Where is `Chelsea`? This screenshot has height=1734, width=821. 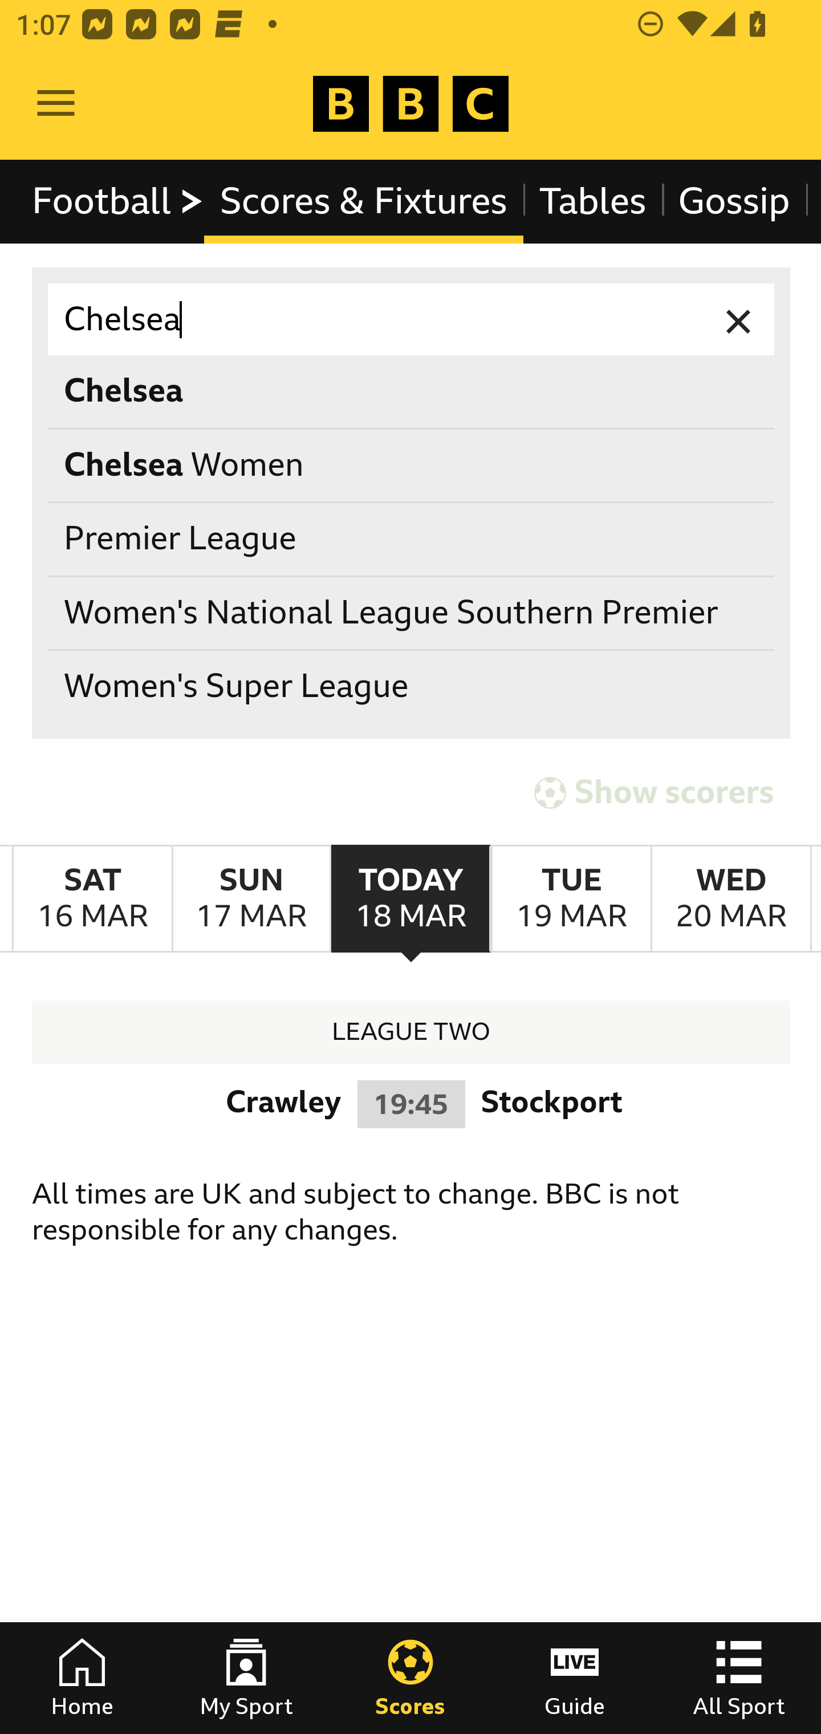
Chelsea is located at coordinates (412, 319).